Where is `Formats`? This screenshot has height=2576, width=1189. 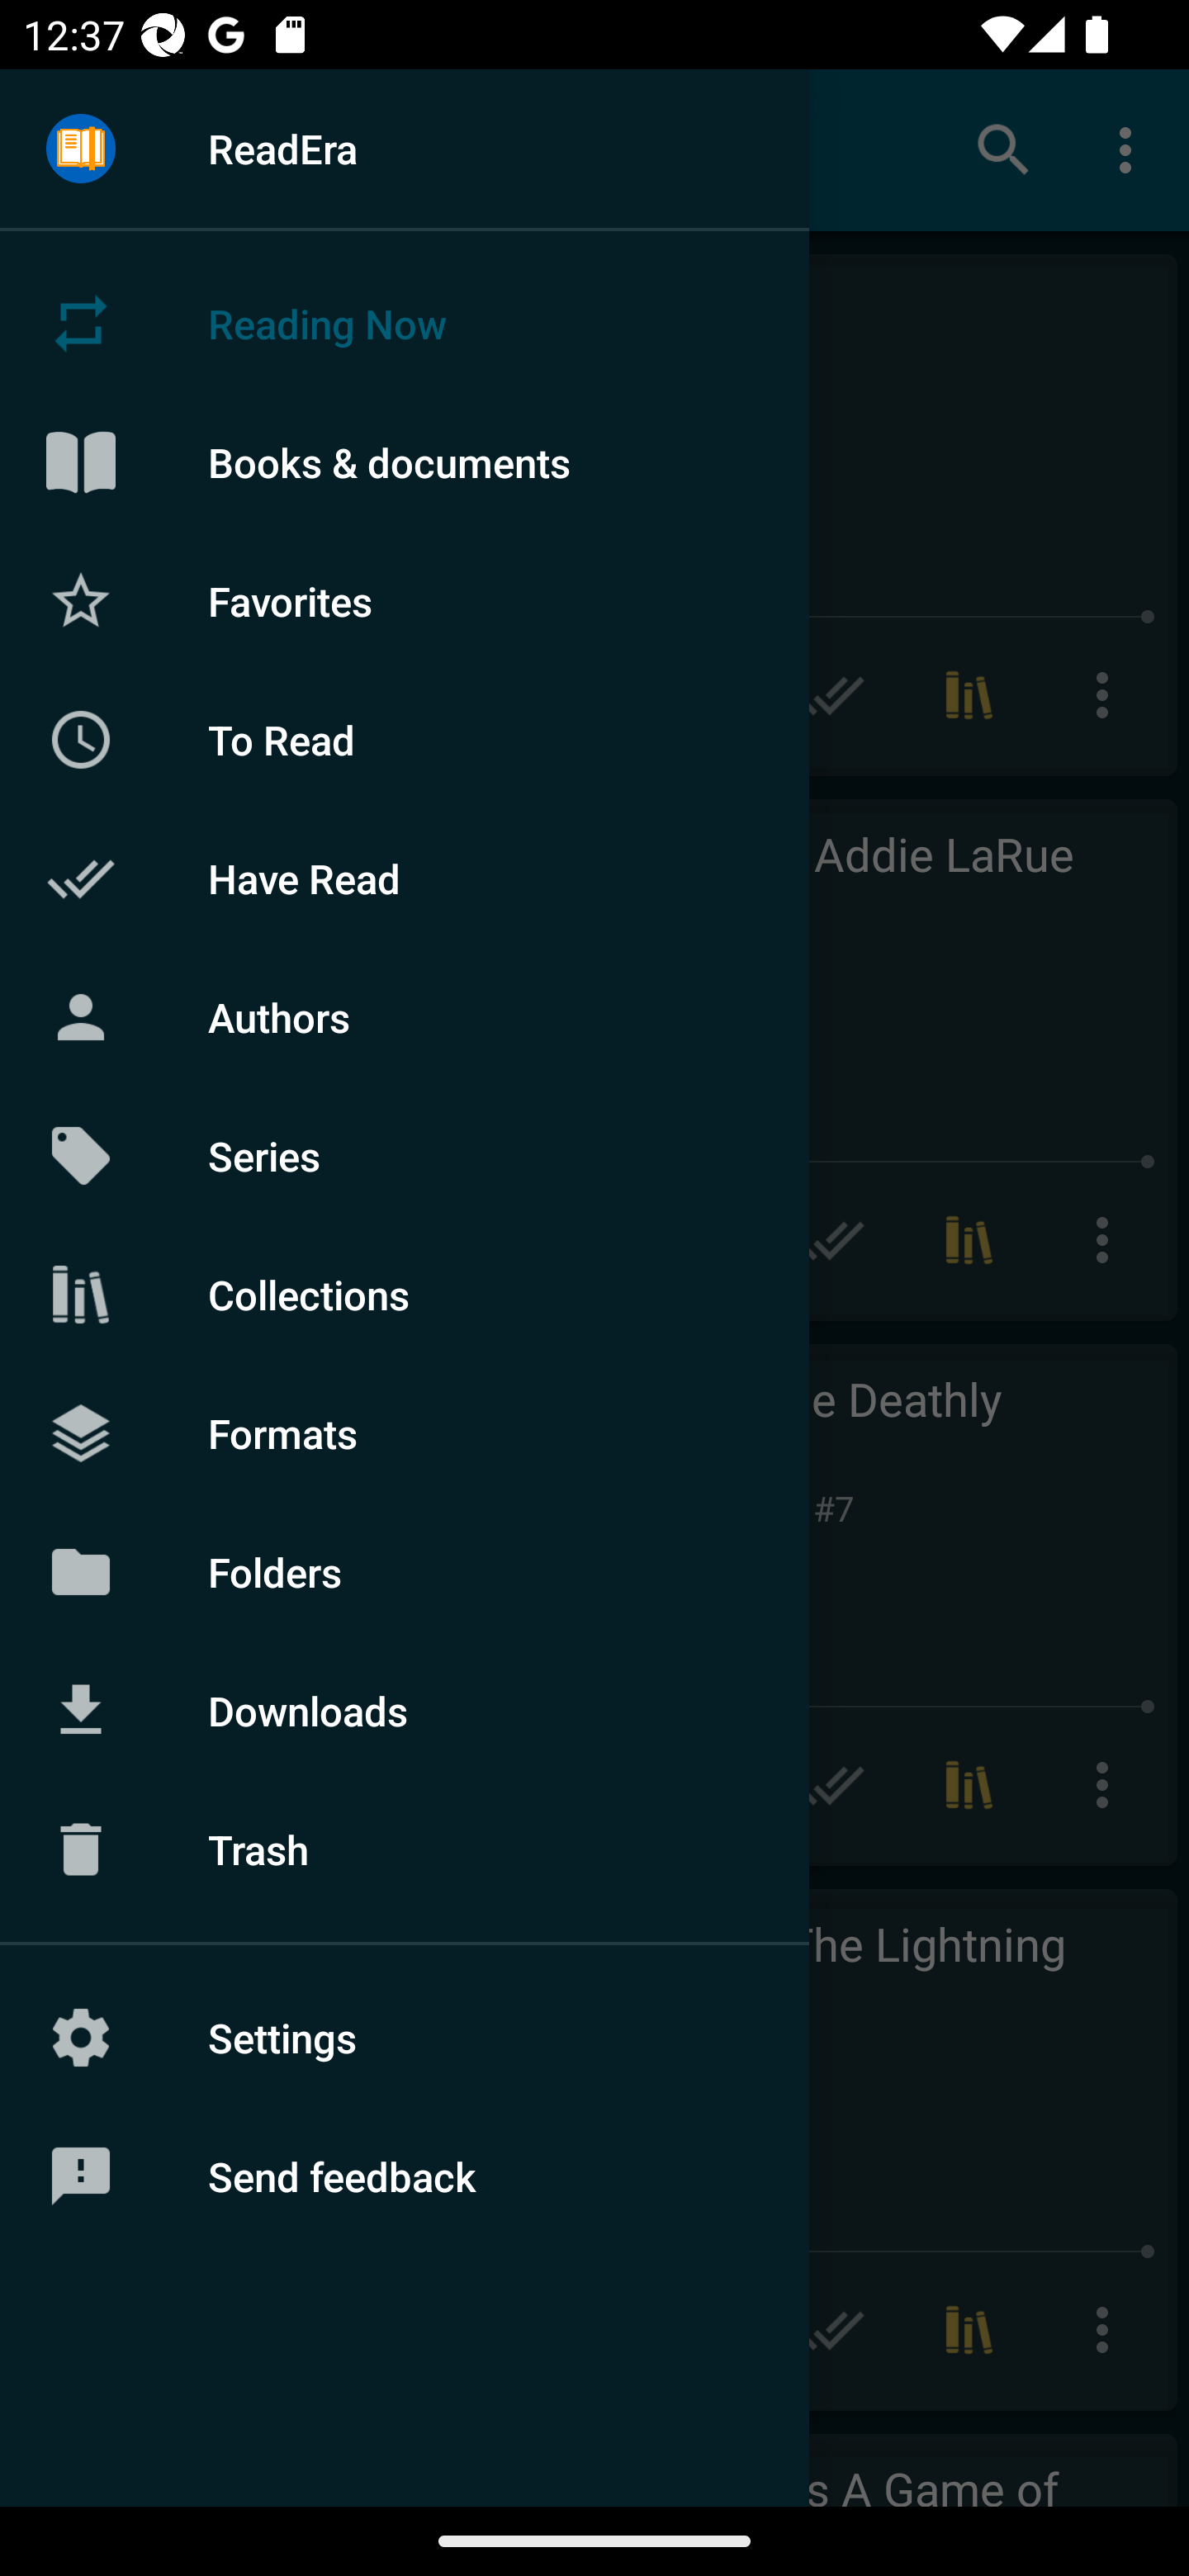
Formats is located at coordinates (405, 1432).